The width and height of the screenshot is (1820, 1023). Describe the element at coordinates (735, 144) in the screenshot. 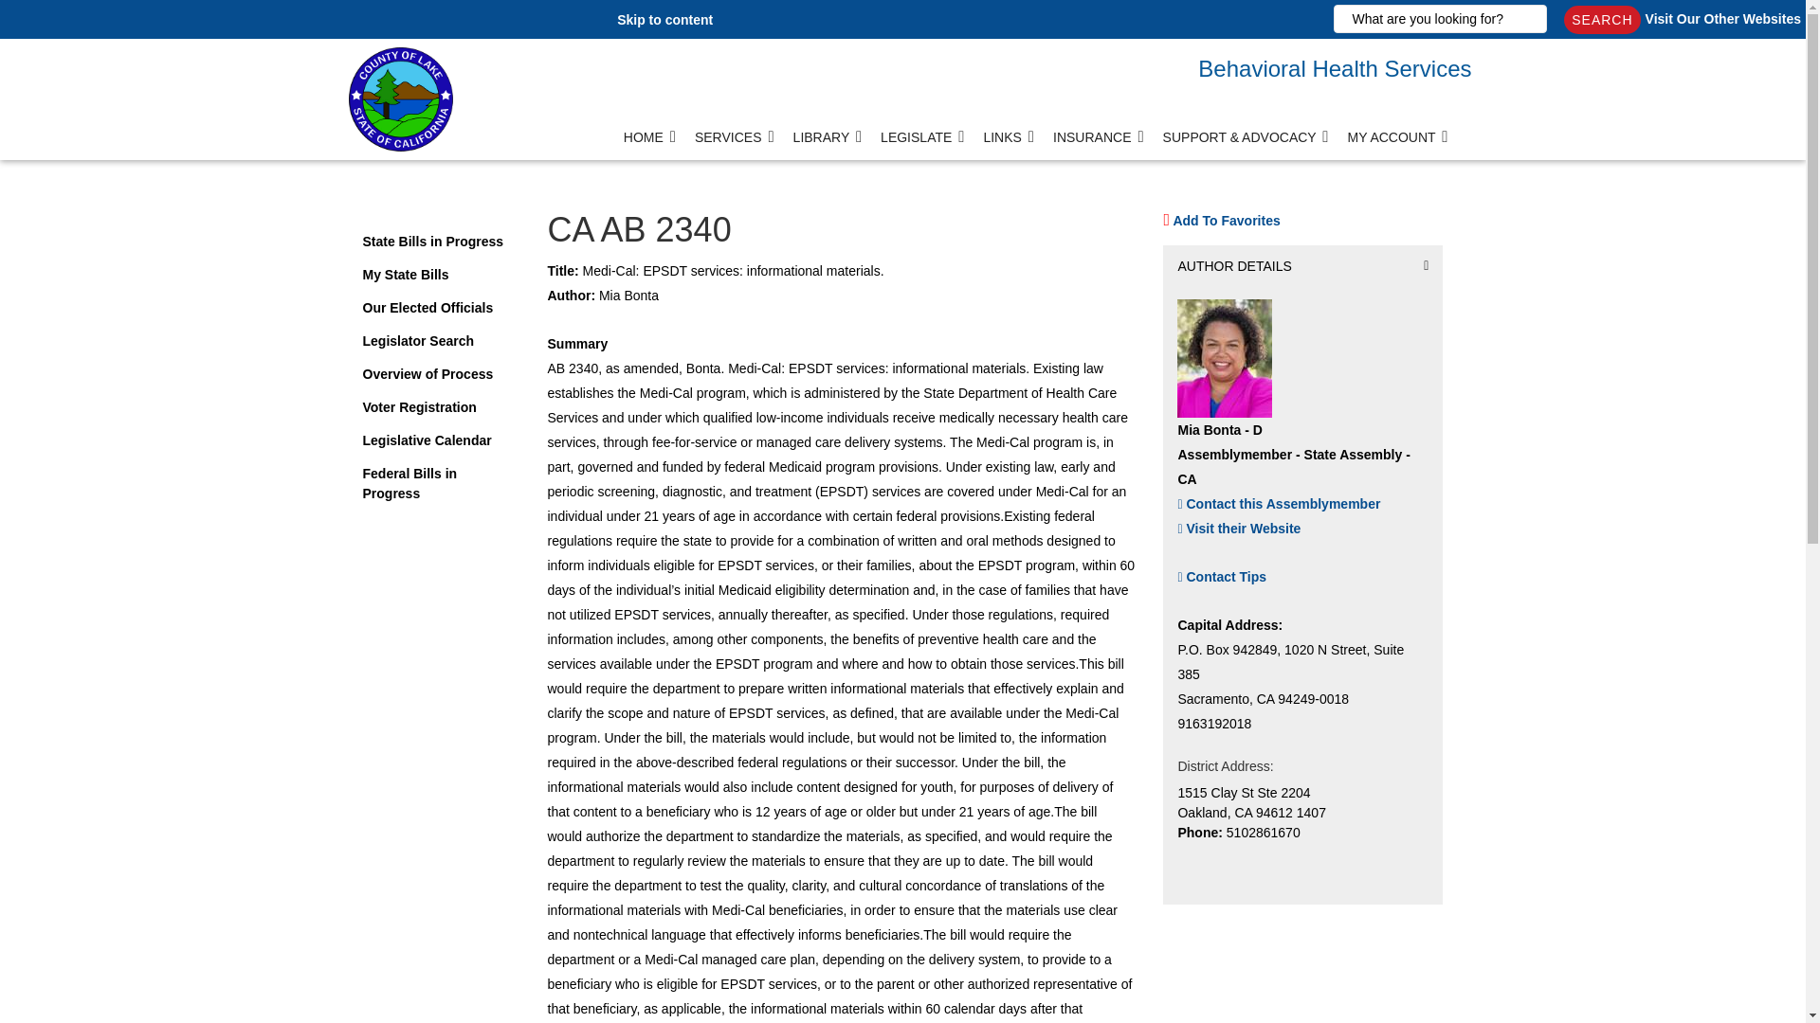

I see `SERVICES` at that location.